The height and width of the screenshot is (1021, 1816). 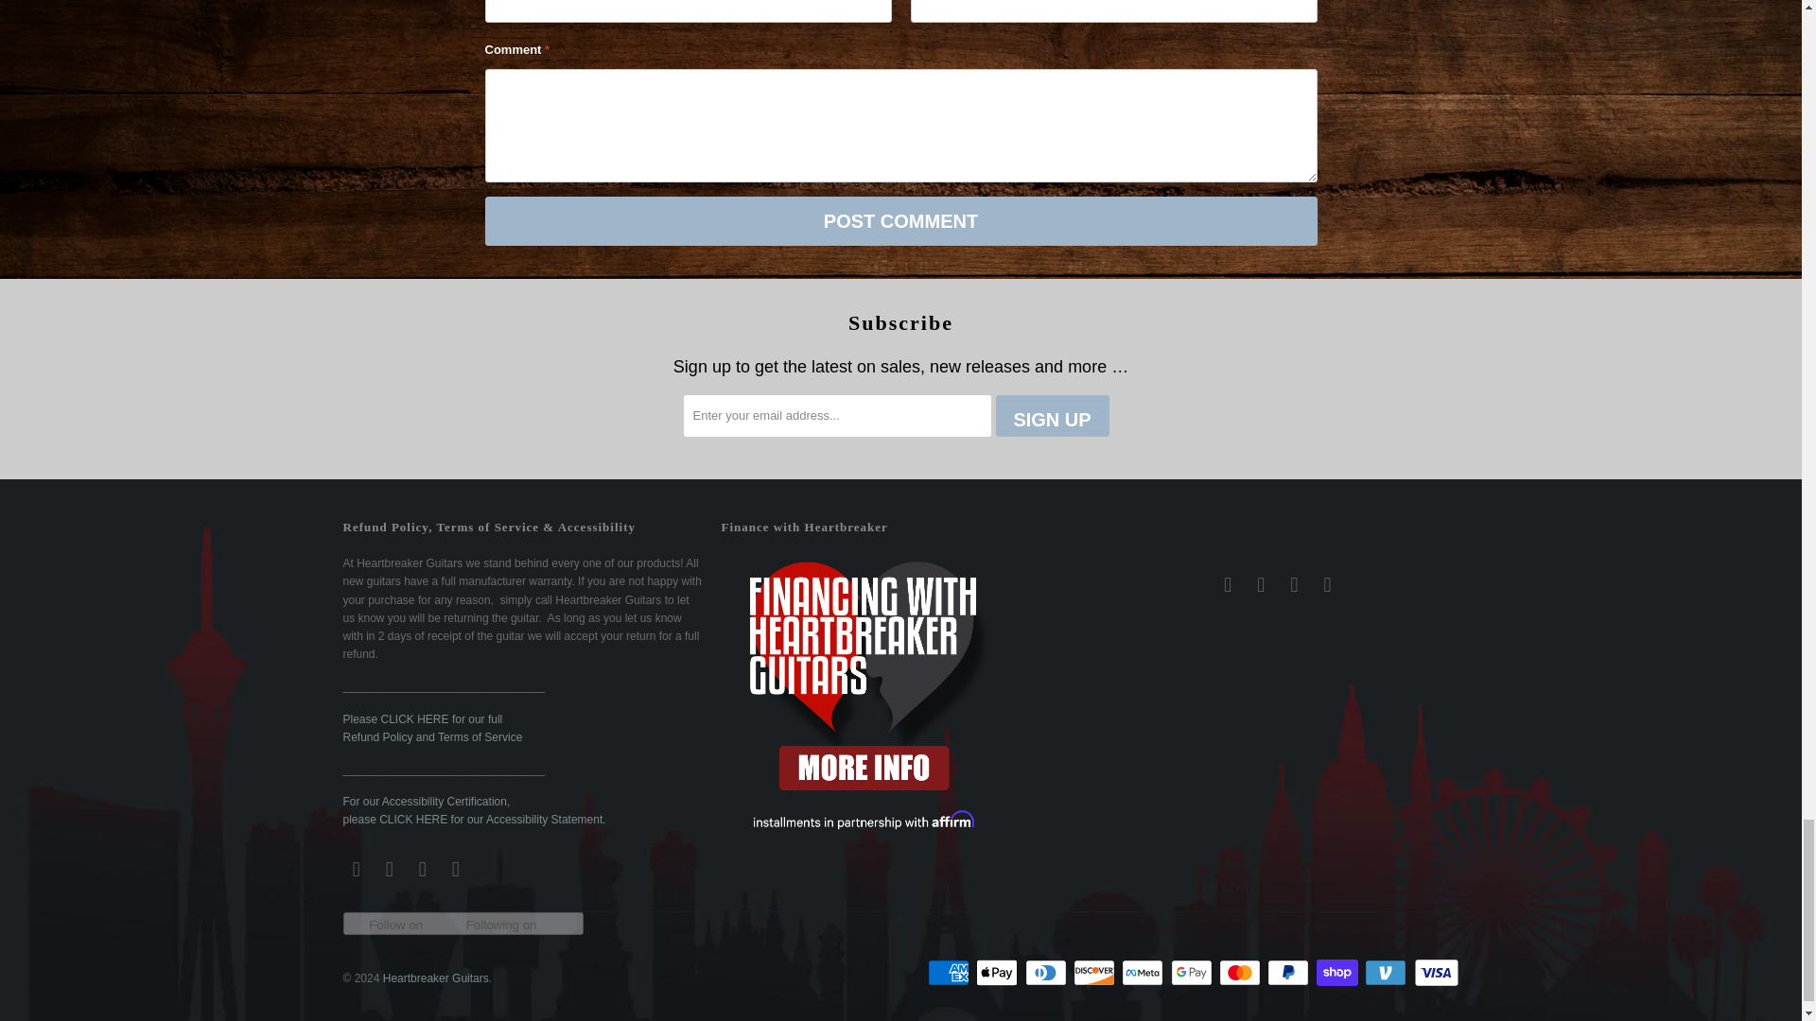 I want to click on Shop Pay, so click(x=1339, y=973).